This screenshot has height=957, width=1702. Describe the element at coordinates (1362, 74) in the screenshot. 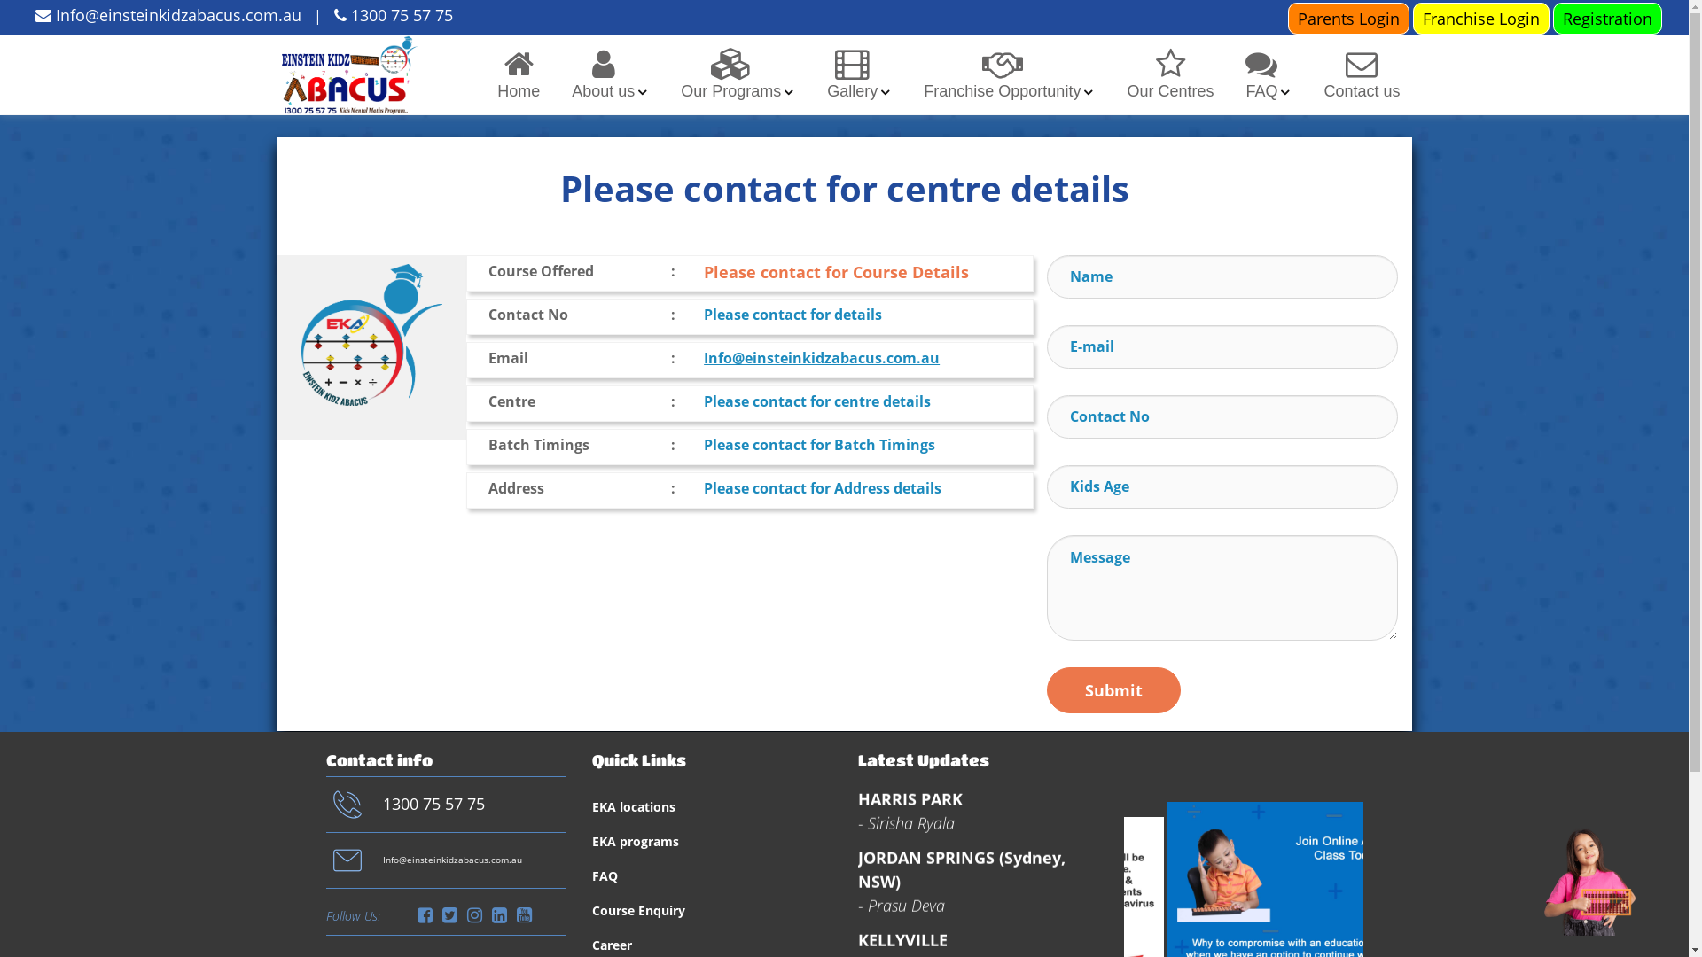

I see `Contact us` at that location.